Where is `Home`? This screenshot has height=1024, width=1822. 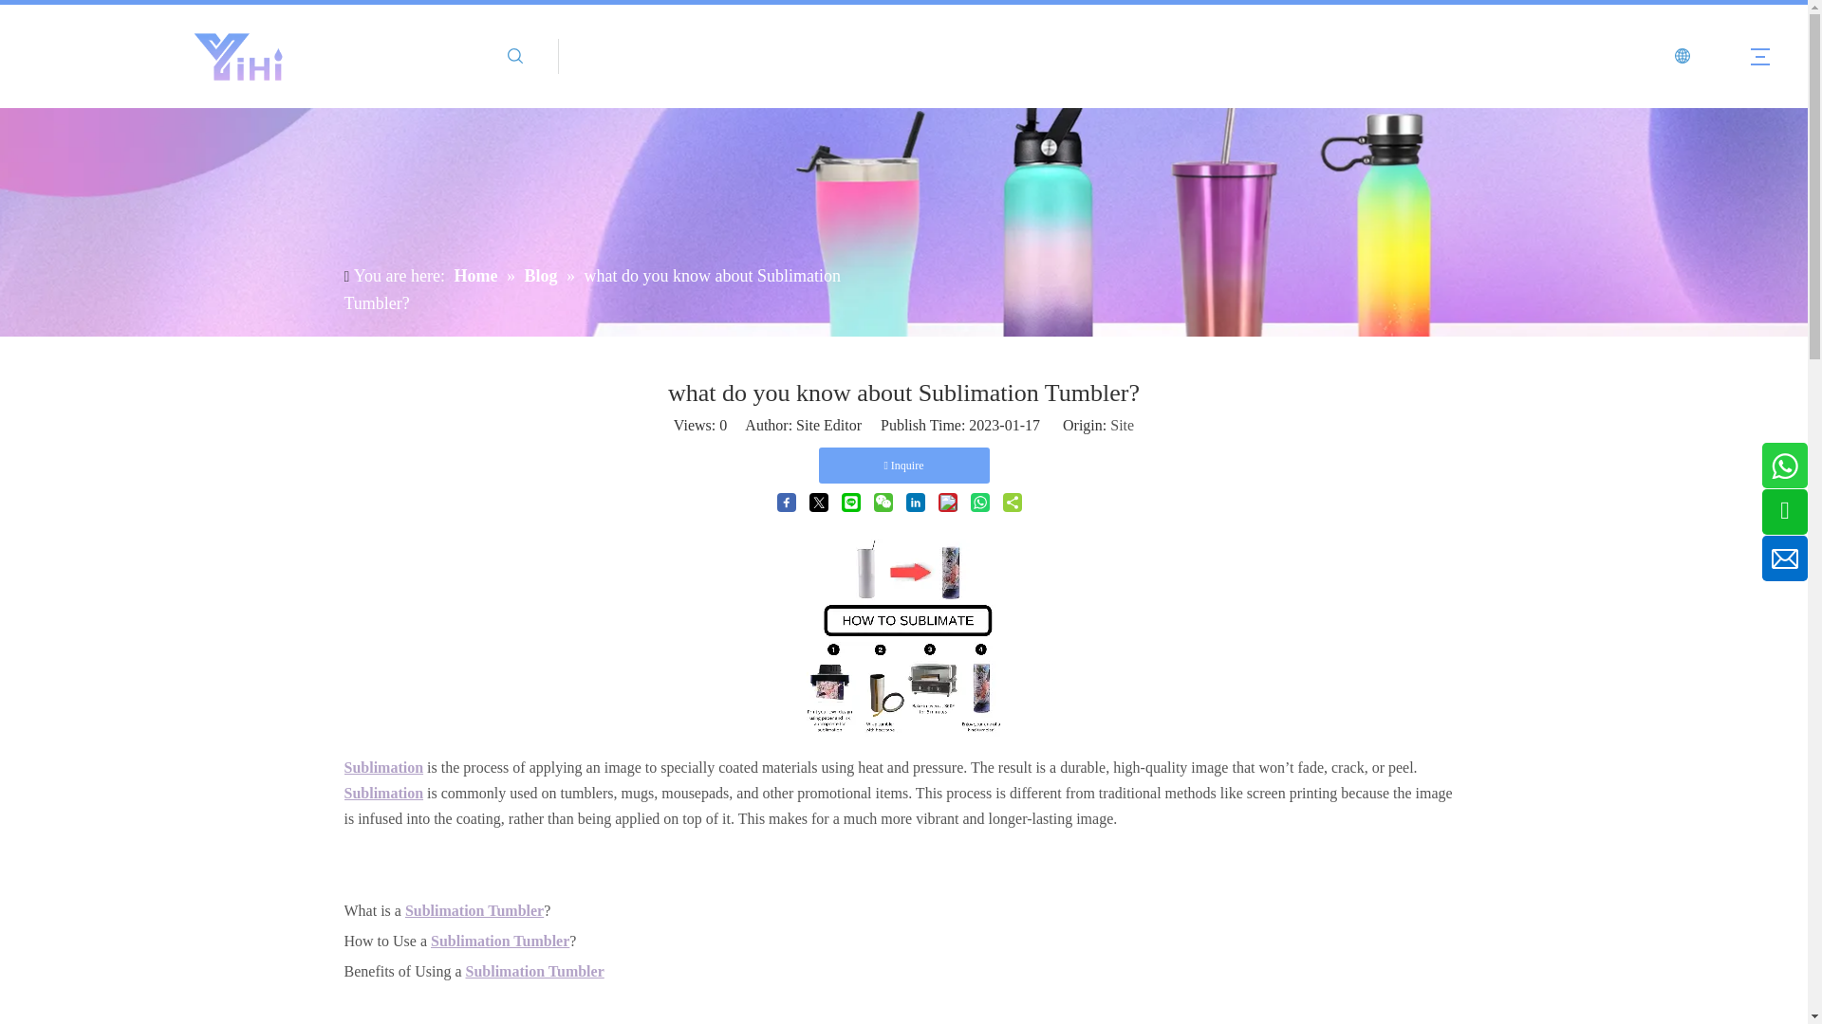
Home is located at coordinates (477, 275).